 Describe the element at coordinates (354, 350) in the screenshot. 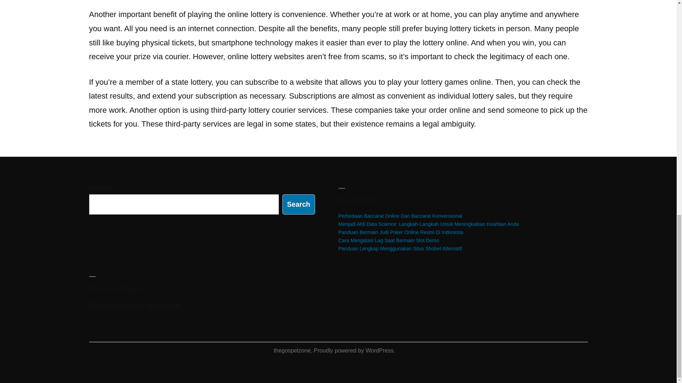

I see `Proudly powered by WordPress.` at that location.